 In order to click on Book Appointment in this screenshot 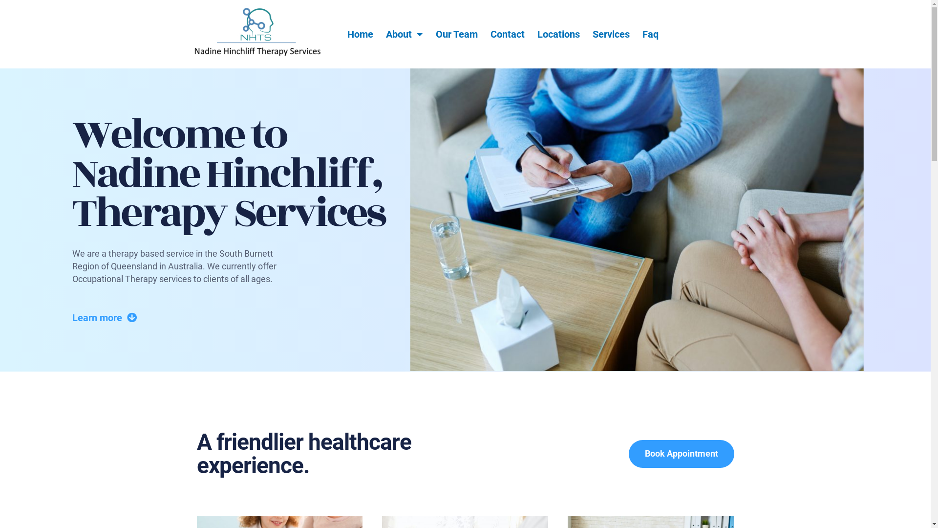, I will do `click(681, 454)`.